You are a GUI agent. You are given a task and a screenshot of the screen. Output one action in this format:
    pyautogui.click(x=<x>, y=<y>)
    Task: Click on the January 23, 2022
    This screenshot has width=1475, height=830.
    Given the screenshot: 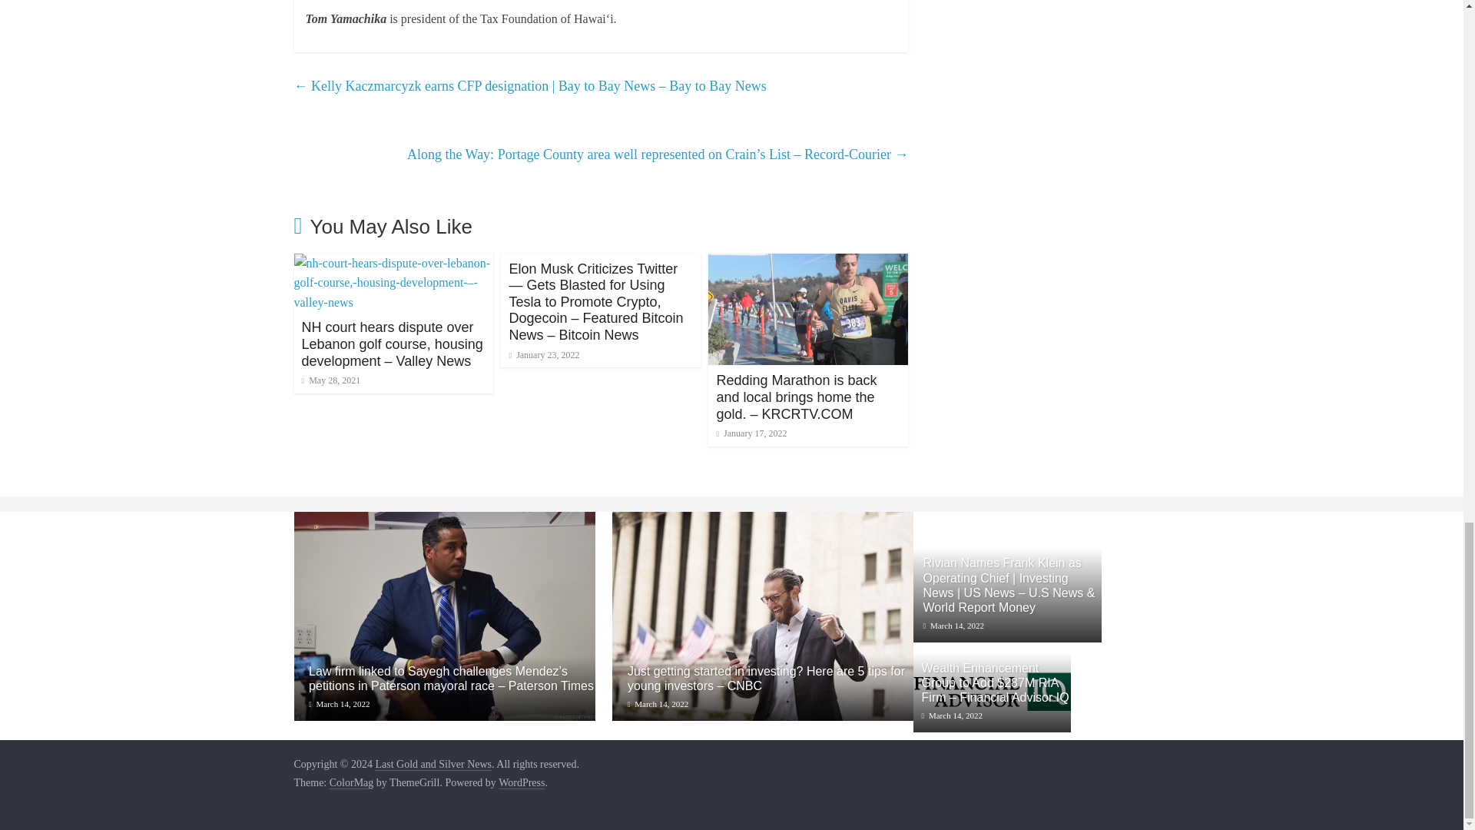 What is the action you would take?
    pyautogui.click(x=544, y=354)
    